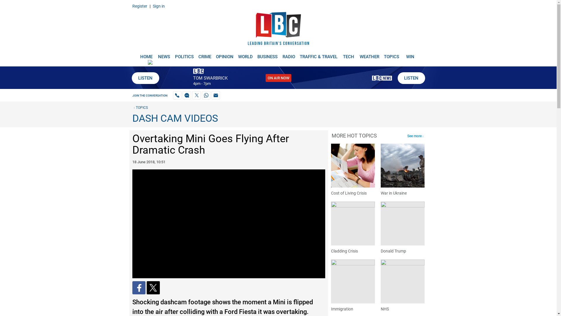 The image size is (561, 316). Describe the element at coordinates (369, 54) in the screenshot. I see `WEATHER` at that location.